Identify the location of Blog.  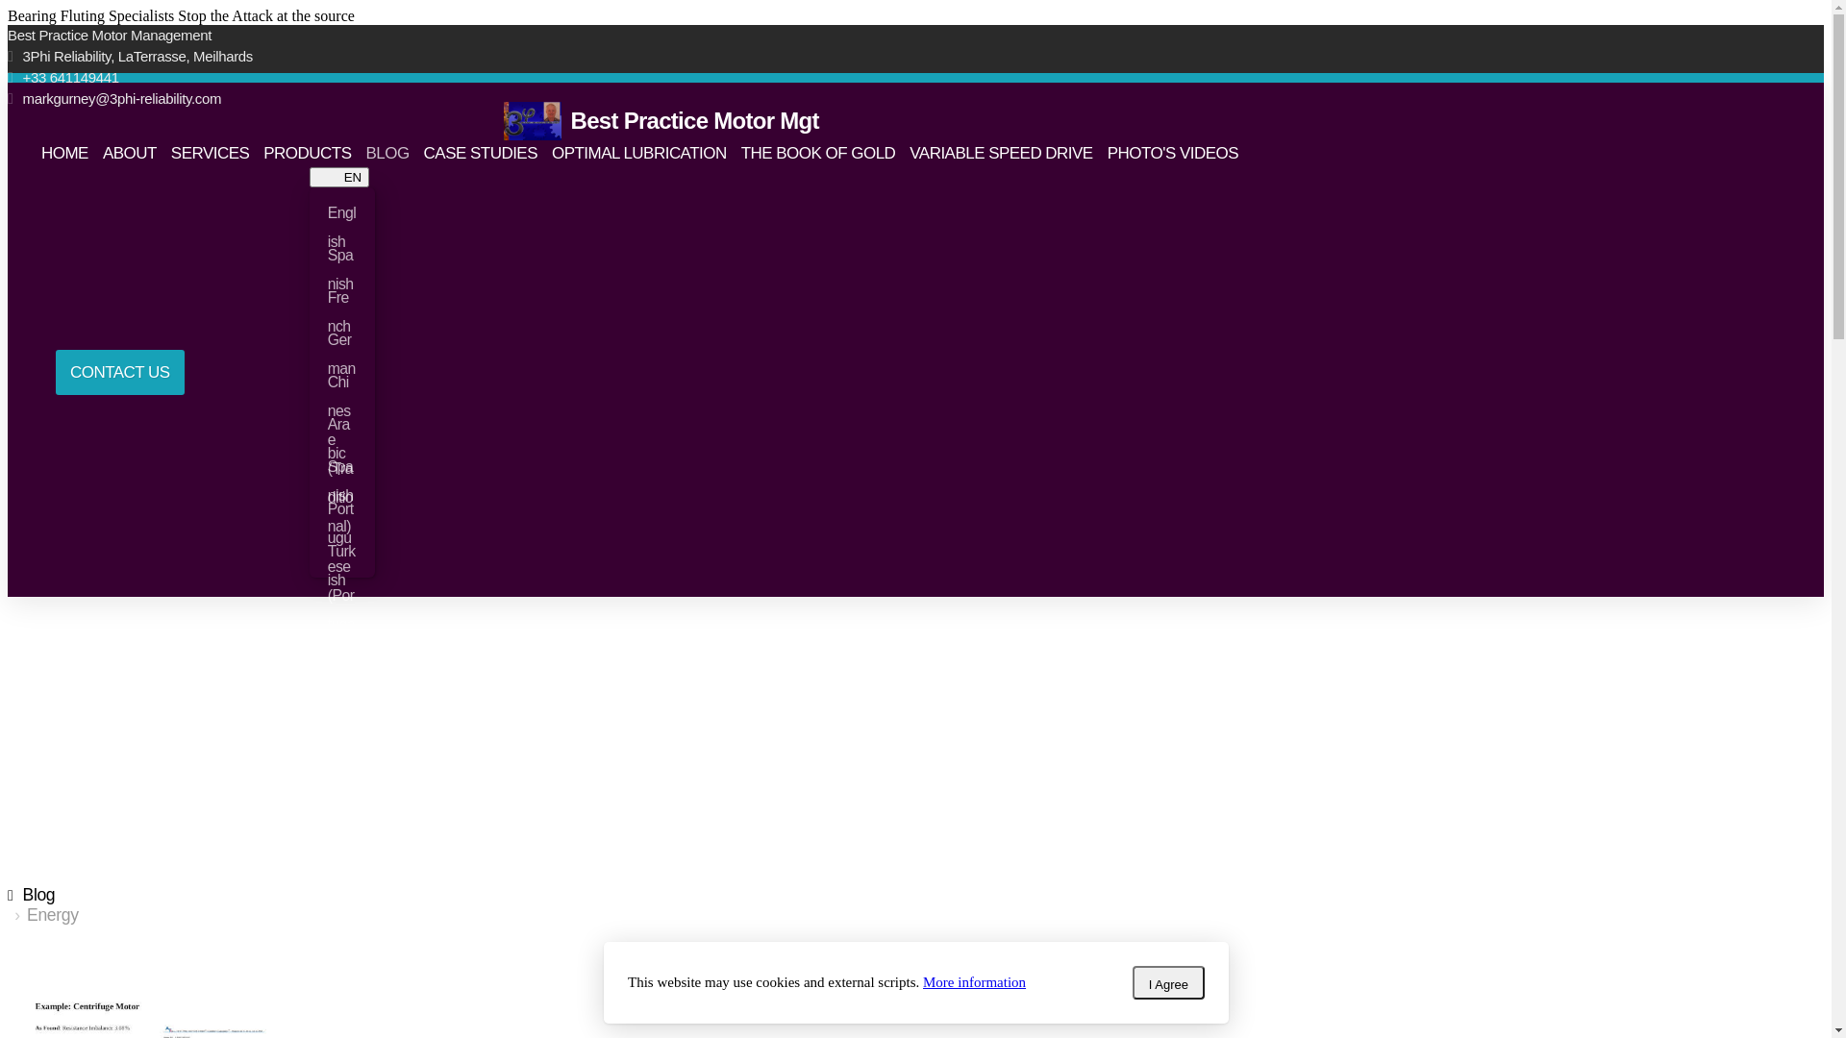
(31, 895).